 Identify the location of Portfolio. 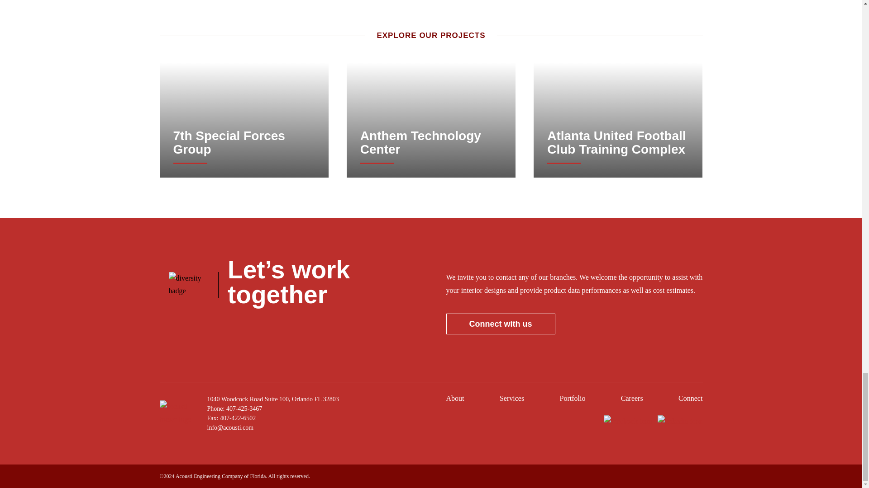
(573, 400).